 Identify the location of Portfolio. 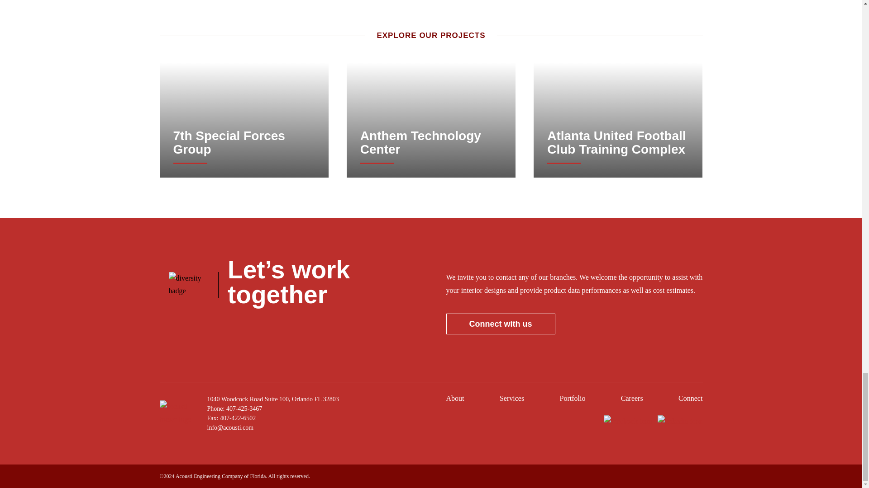
(573, 400).